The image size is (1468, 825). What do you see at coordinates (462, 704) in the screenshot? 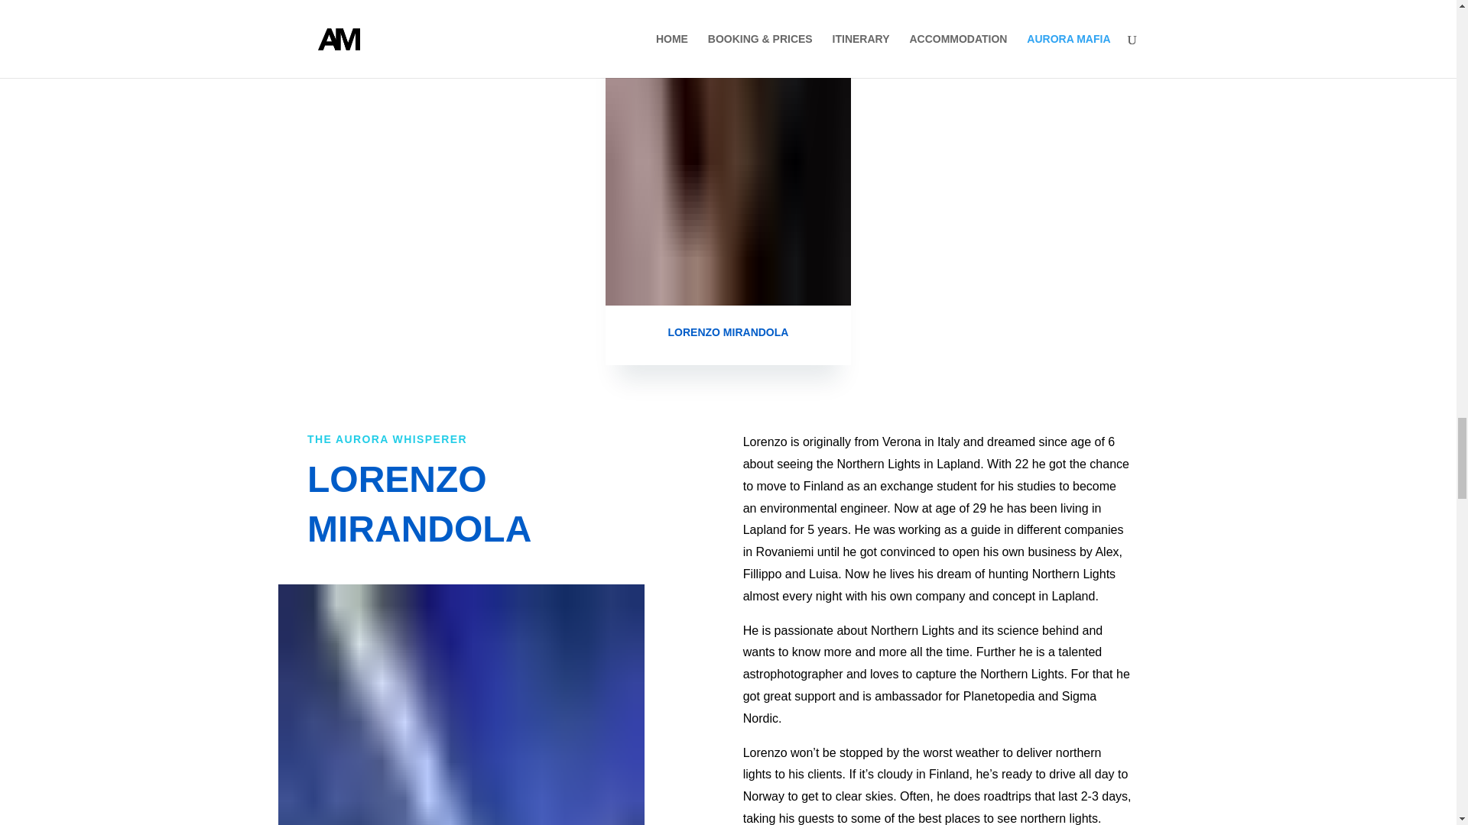
I see `Lorenzo Mirandola taking pictures of northern lights.` at bounding box center [462, 704].